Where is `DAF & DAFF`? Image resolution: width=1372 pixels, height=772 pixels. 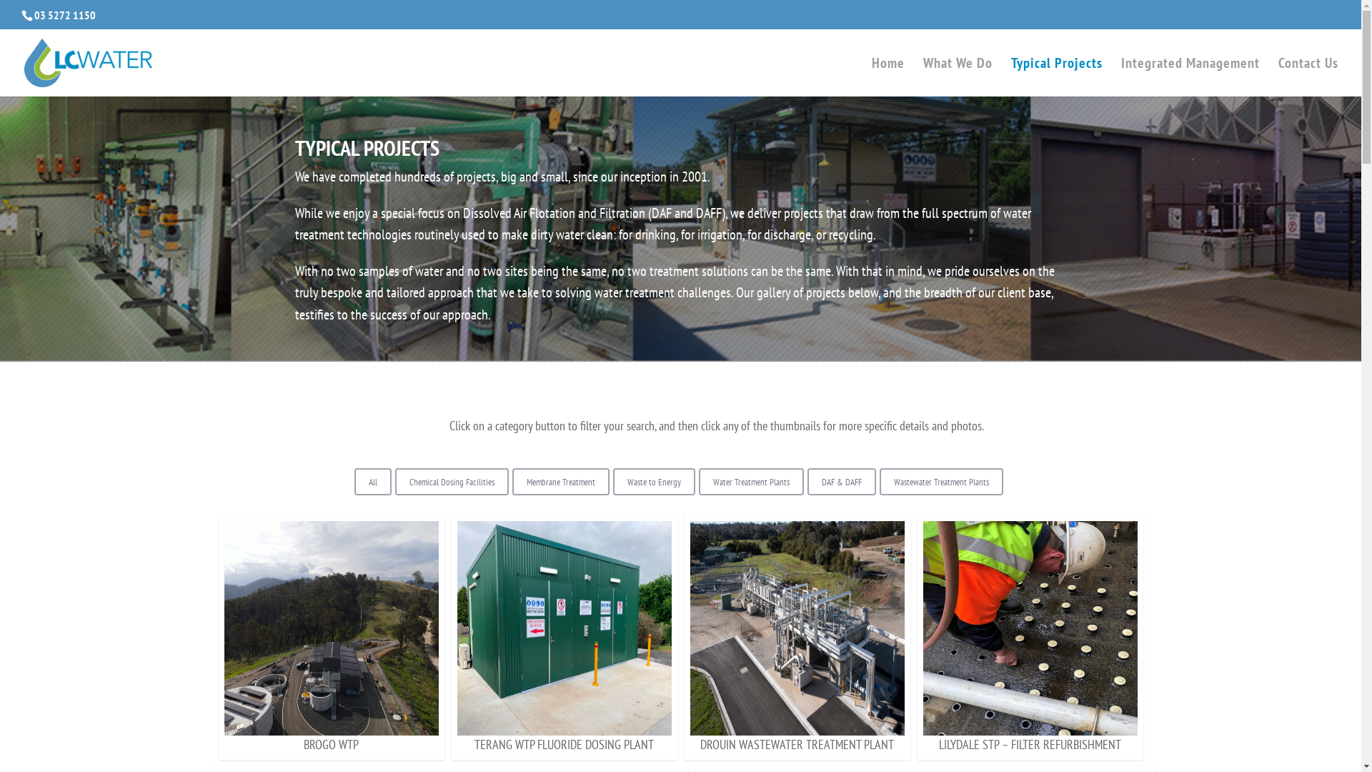 DAF & DAFF is located at coordinates (842, 482).